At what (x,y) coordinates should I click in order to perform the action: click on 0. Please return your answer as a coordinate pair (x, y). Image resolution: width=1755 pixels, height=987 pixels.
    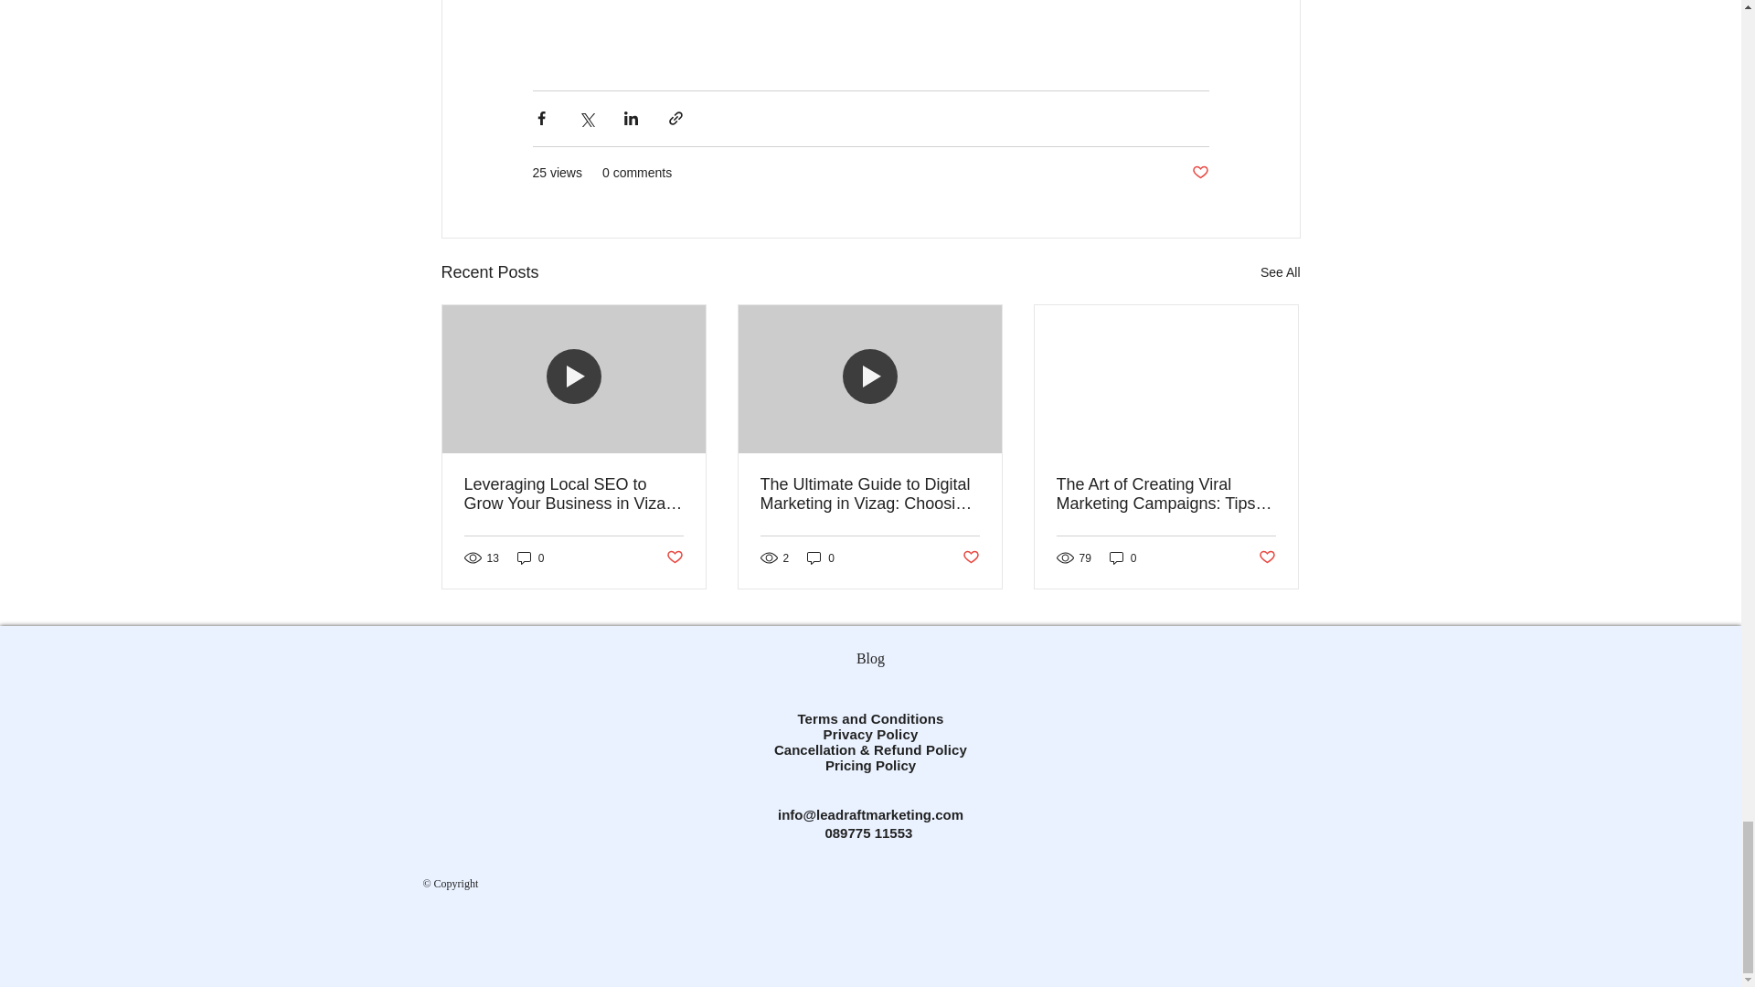
    Looking at the image, I should click on (821, 557).